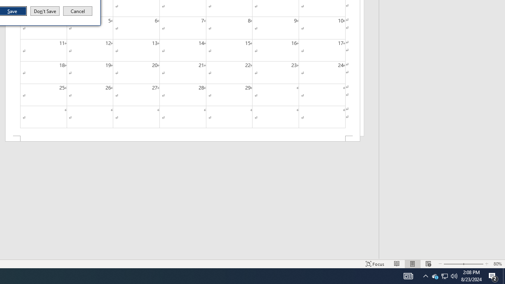  What do you see at coordinates (454, 276) in the screenshot?
I see `Footer -Section 2-` at bounding box center [454, 276].